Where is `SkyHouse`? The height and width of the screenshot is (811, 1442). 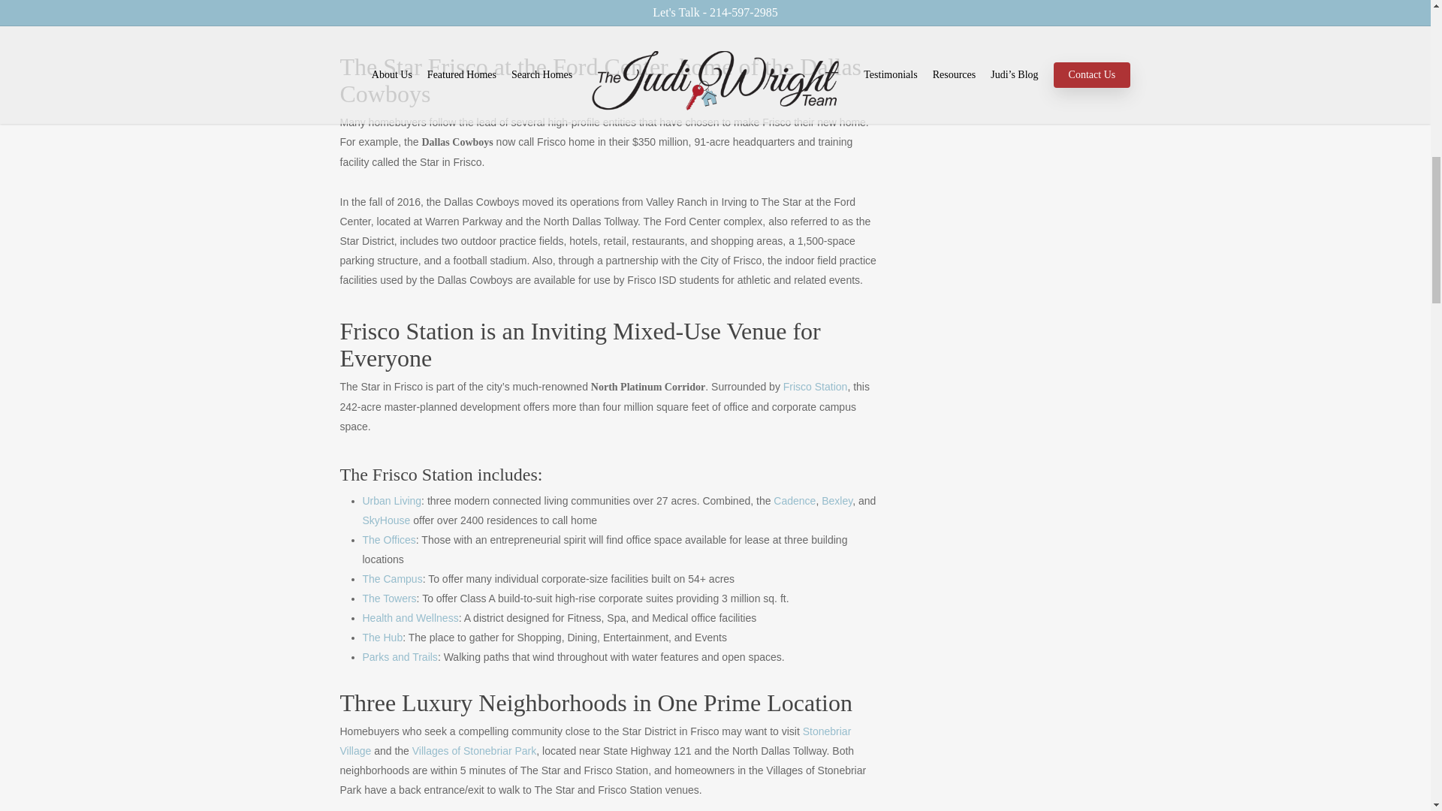 SkyHouse is located at coordinates (385, 520).